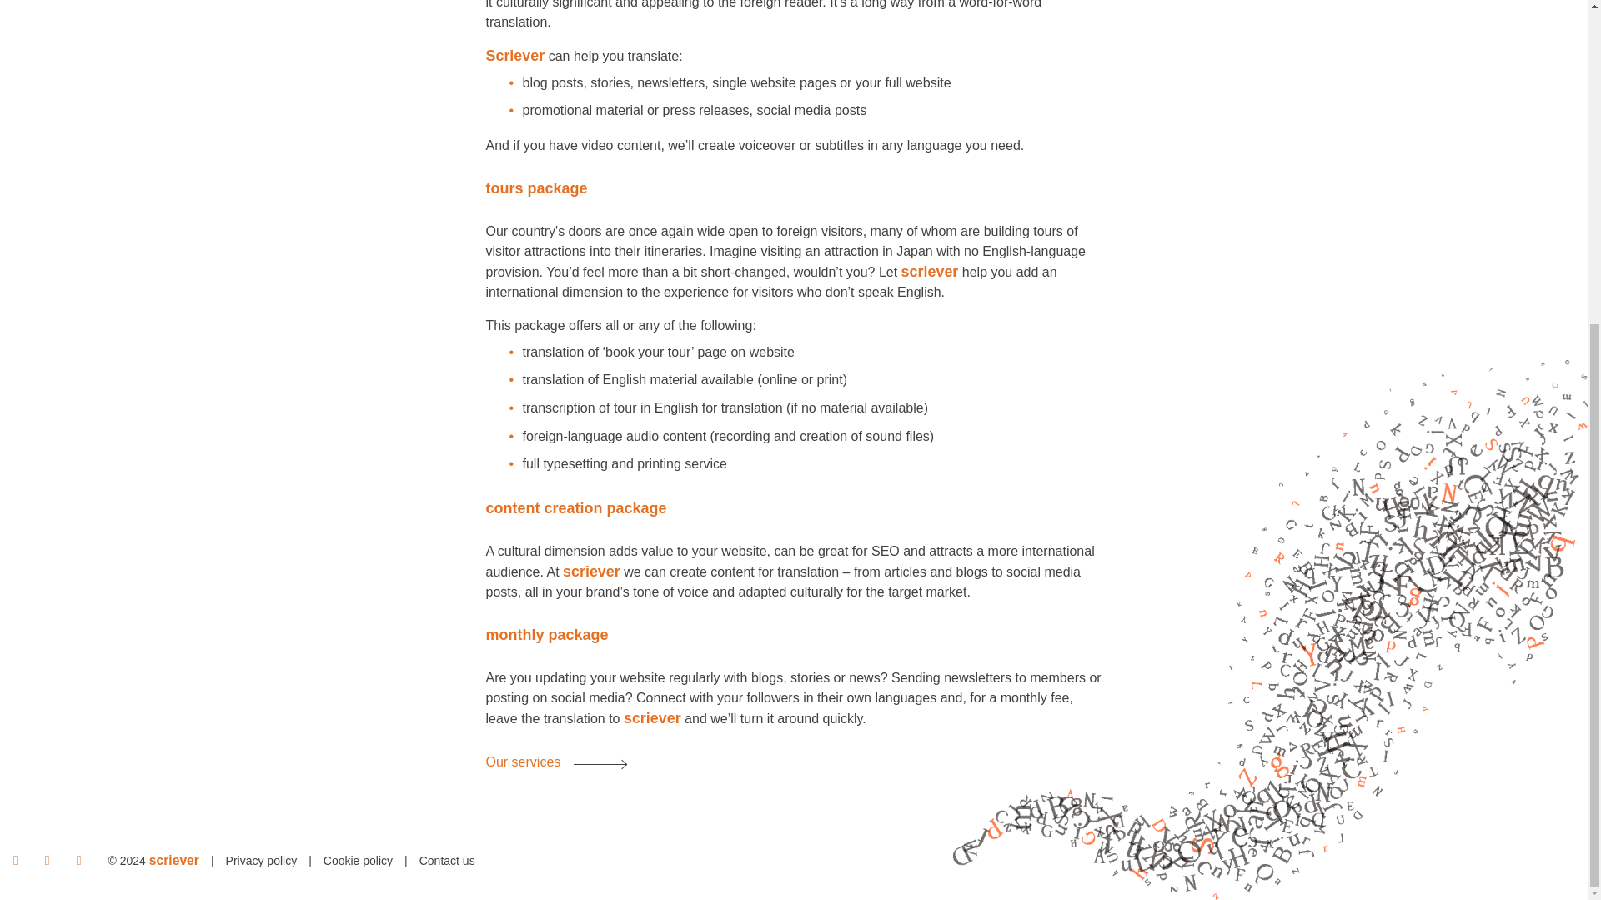 The height and width of the screenshot is (900, 1601). I want to click on Our services, so click(555, 762).